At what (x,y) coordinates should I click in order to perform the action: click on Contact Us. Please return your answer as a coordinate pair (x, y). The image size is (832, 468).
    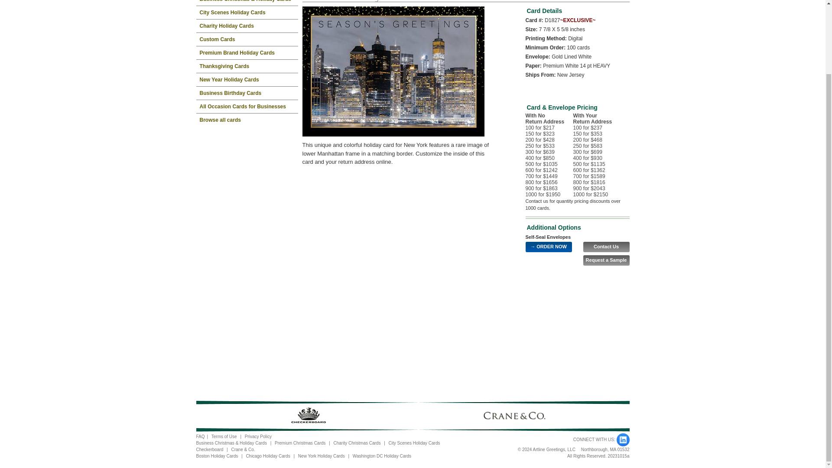
    Looking at the image, I should click on (606, 247).